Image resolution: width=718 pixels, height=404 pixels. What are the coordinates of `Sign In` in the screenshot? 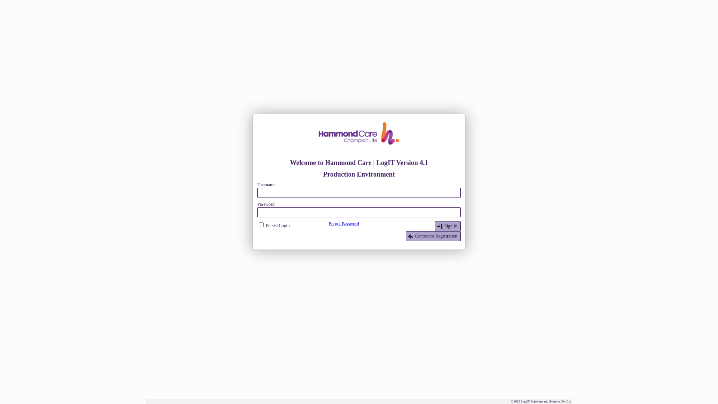 It's located at (448, 226).